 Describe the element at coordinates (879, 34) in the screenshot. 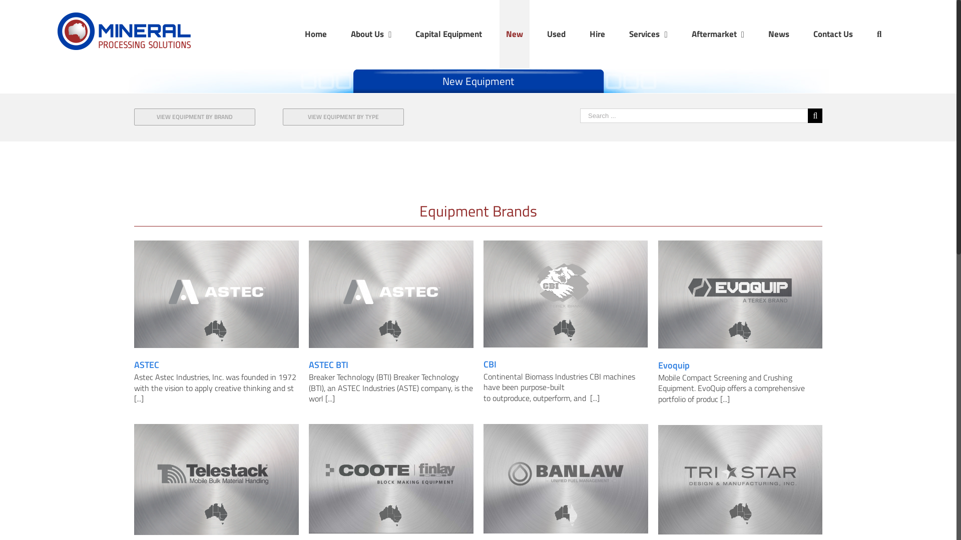

I see `Search` at that location.